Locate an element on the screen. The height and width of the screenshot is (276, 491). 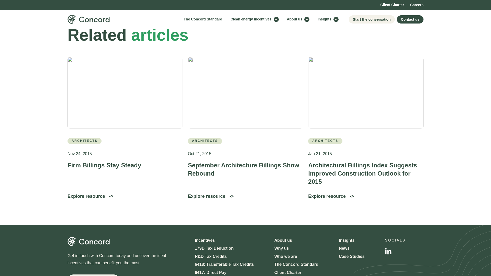
Explore resource is located at coordinates (331, 196).